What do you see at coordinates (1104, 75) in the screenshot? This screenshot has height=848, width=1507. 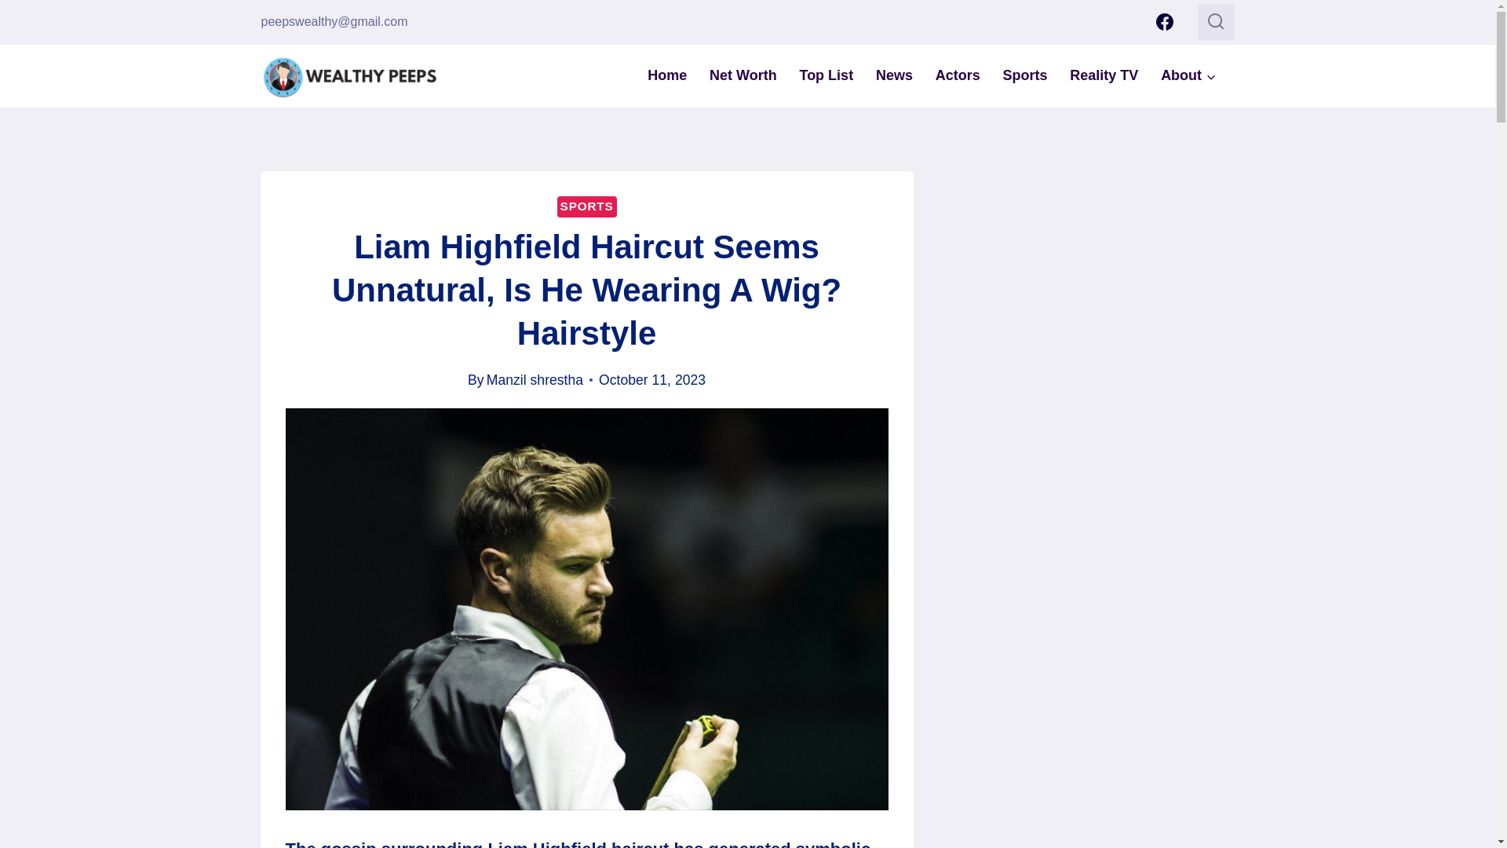 I see `Reality TV` at bounding box center [1104, 75].